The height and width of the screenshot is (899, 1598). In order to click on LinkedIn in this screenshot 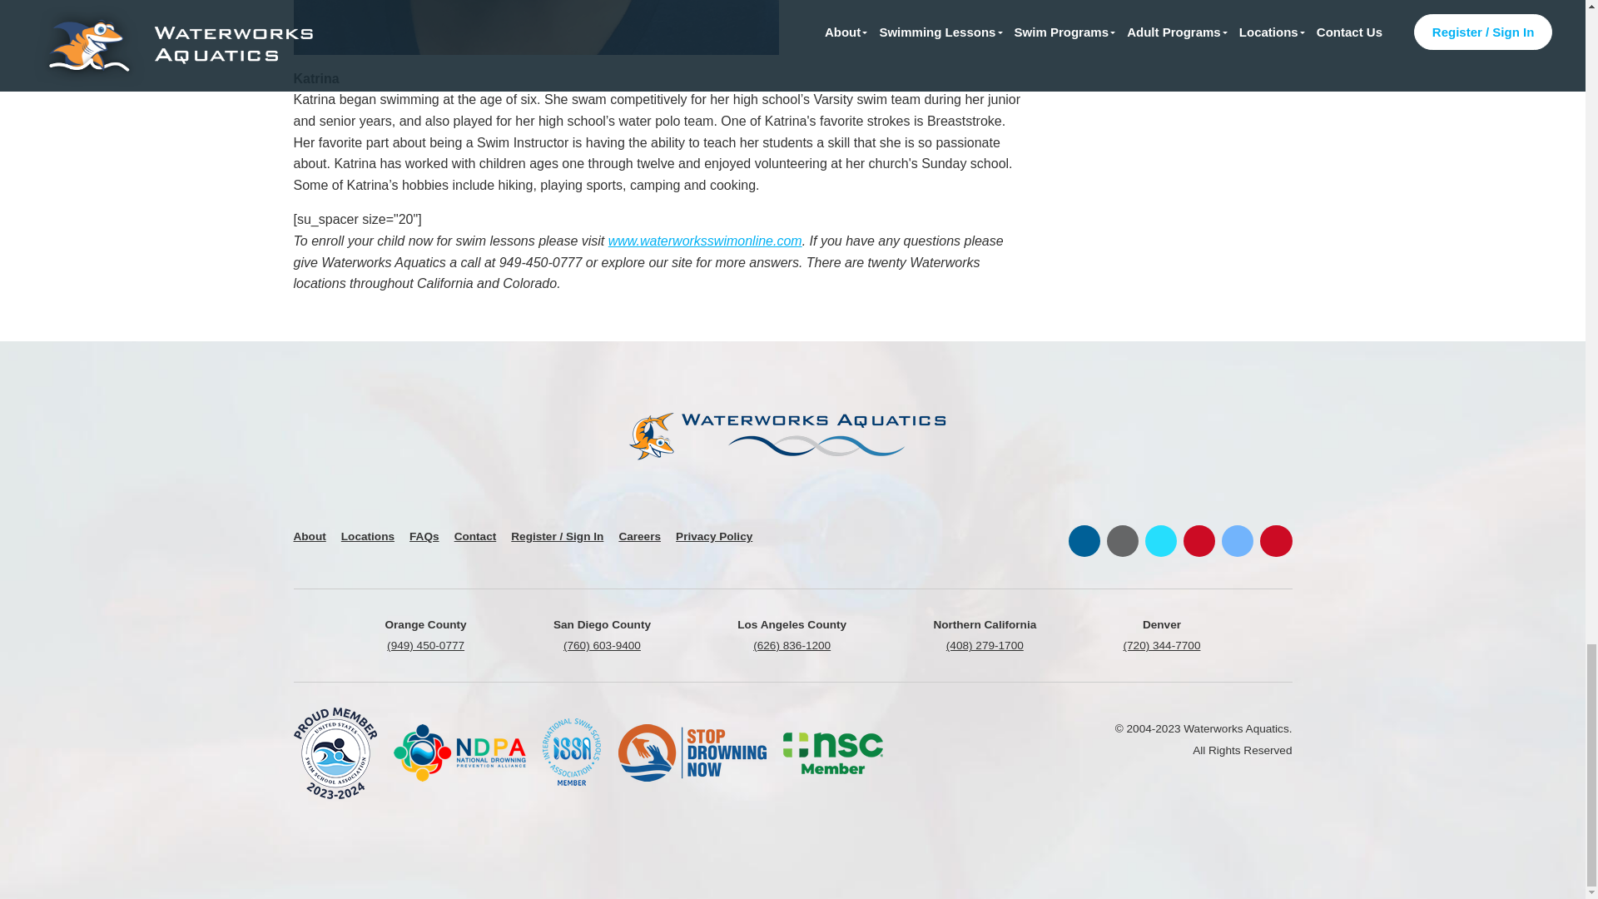, I will do `click(1084, 540)`.